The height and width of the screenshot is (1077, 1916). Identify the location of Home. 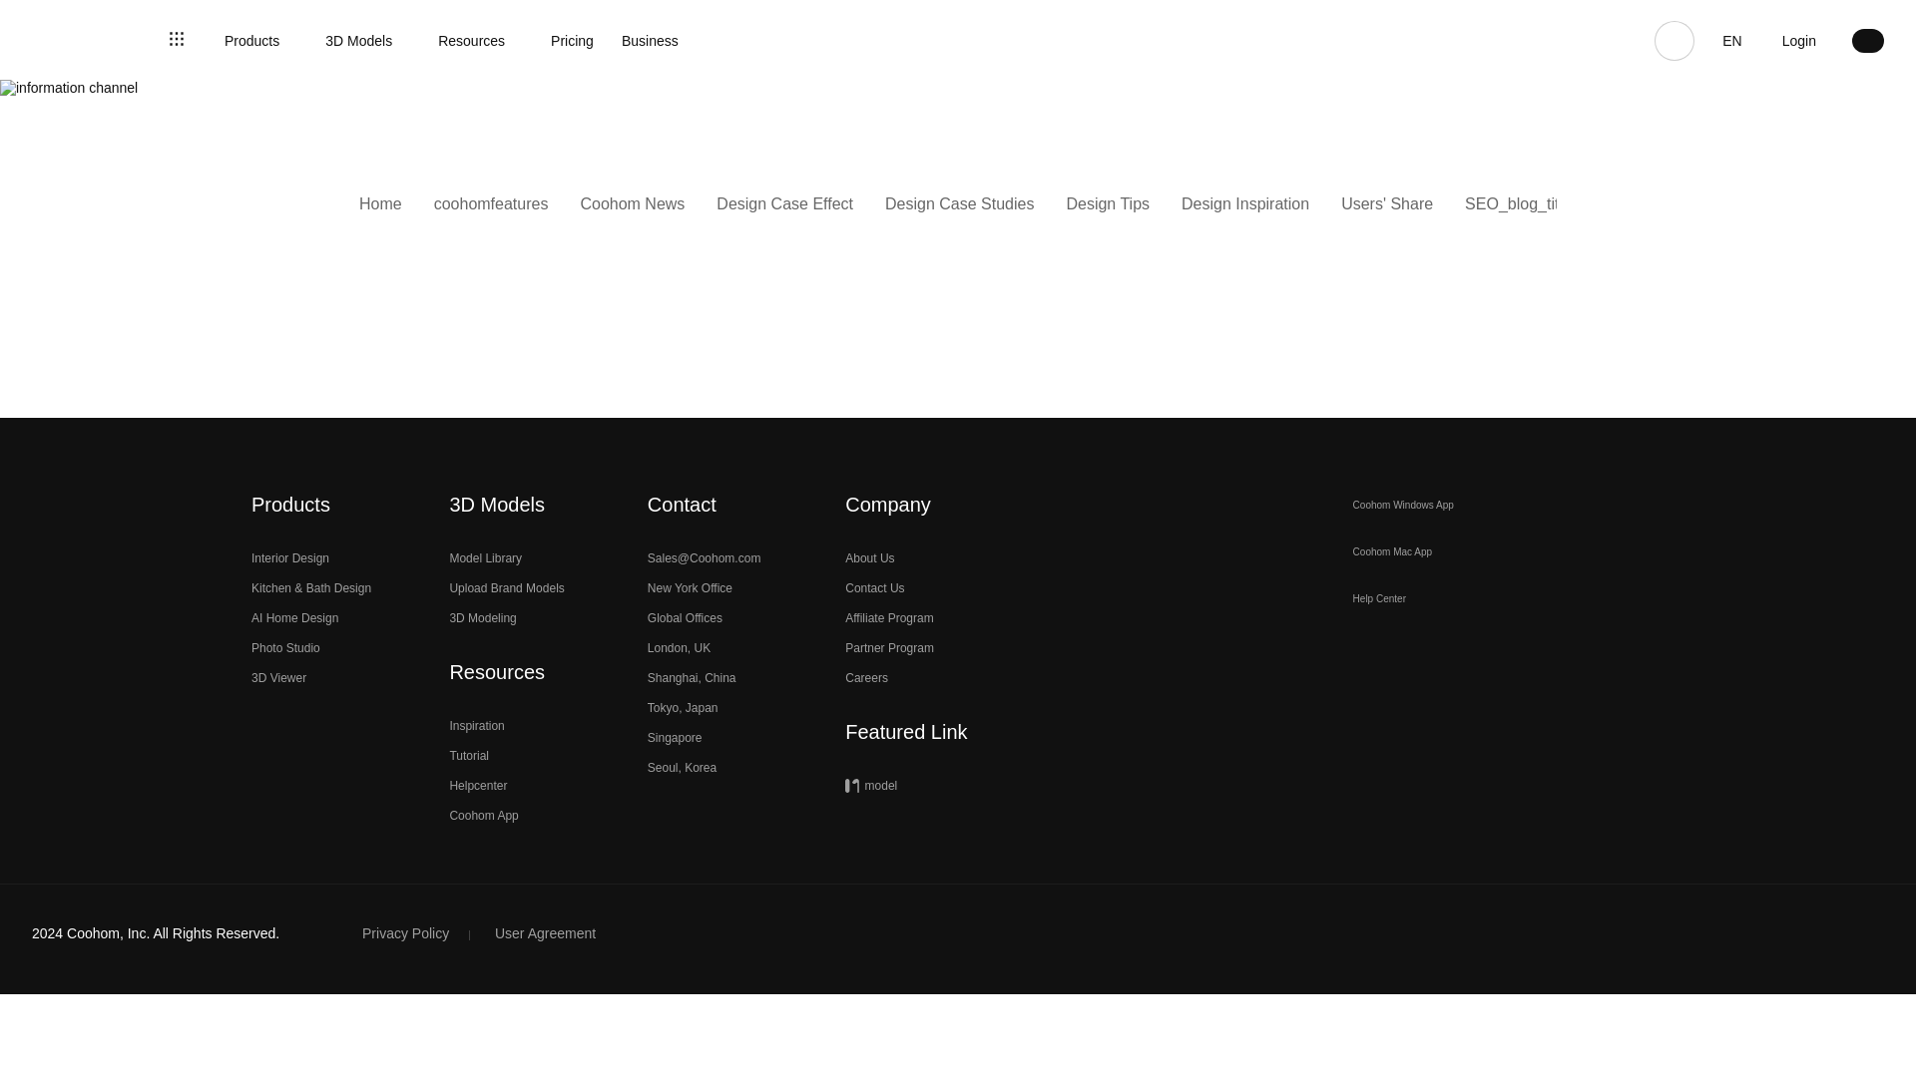
(381, 204).